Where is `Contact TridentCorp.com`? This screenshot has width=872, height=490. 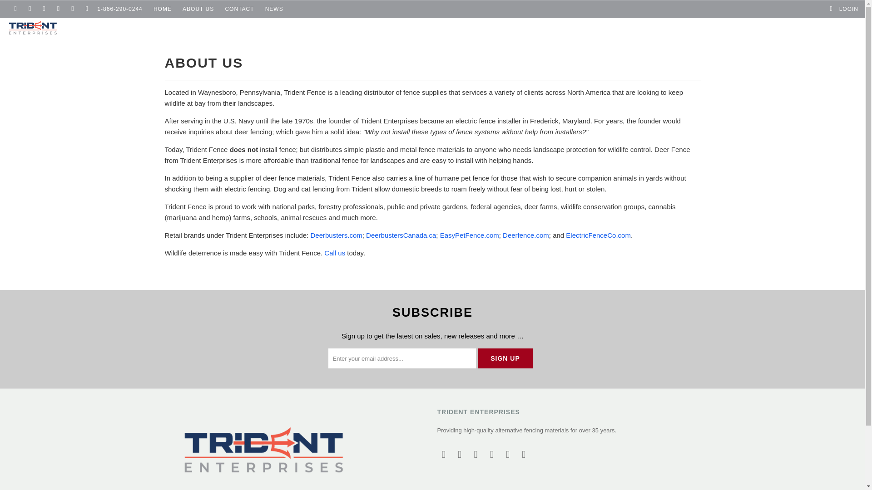 Contact TridentCorp.com is located at coordinates (335, 252).